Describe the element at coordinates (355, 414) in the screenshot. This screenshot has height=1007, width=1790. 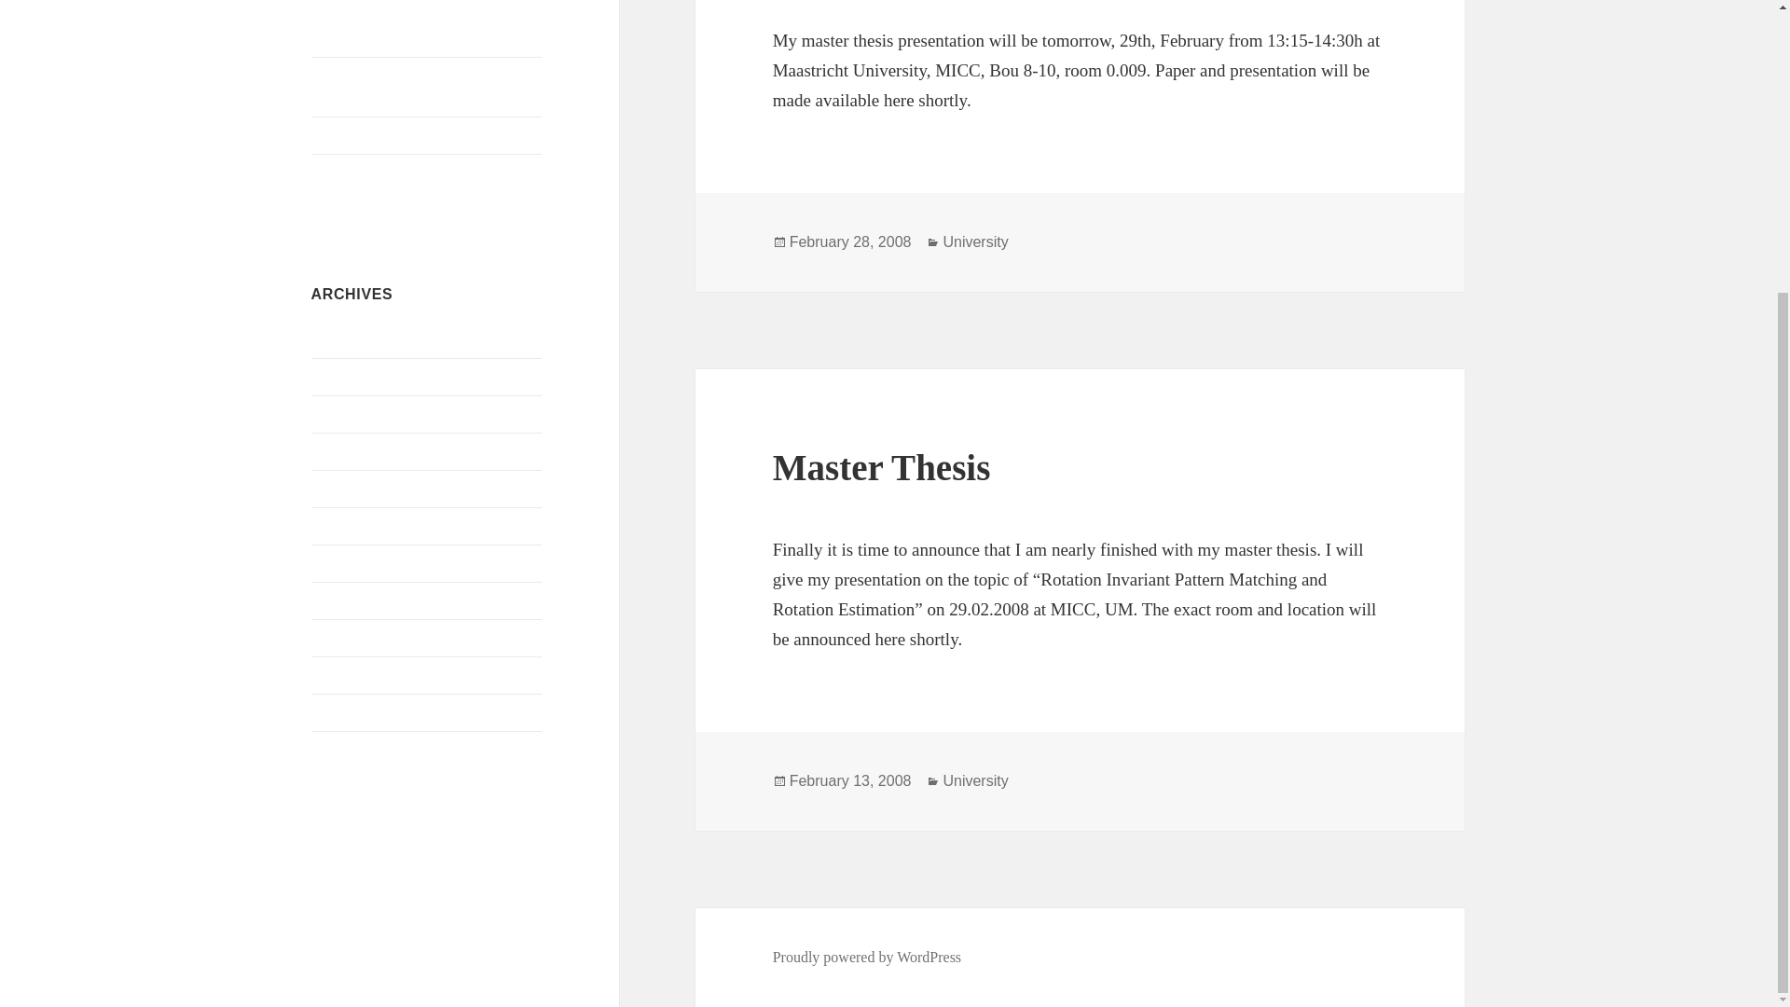
I see `February 2013` at that location.